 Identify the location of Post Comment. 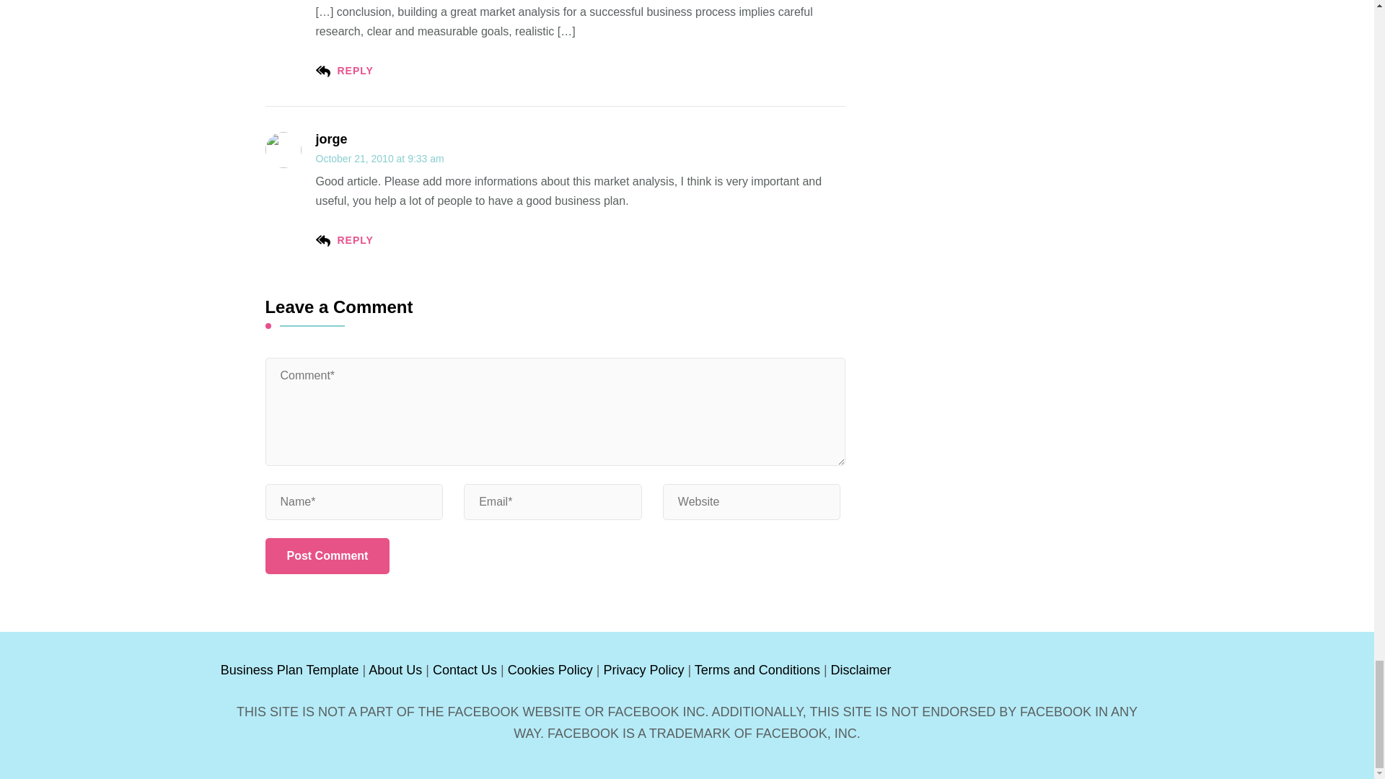
(327, 555).